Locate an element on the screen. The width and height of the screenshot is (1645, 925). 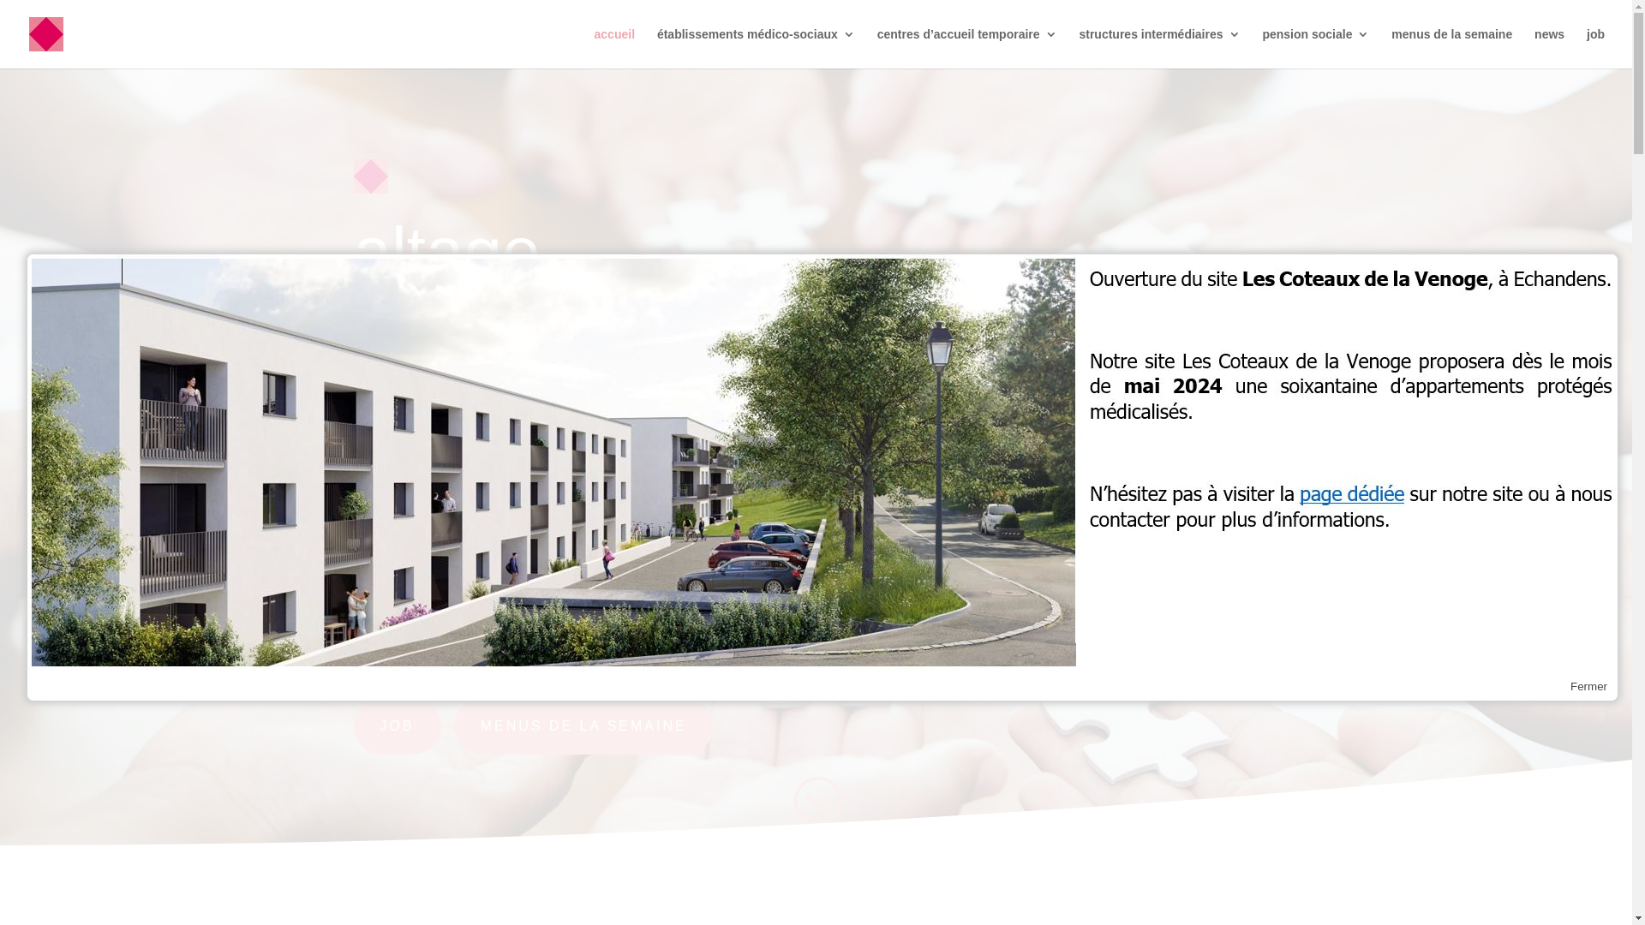
menus de la semaine is located at coordinates (1451, 48).